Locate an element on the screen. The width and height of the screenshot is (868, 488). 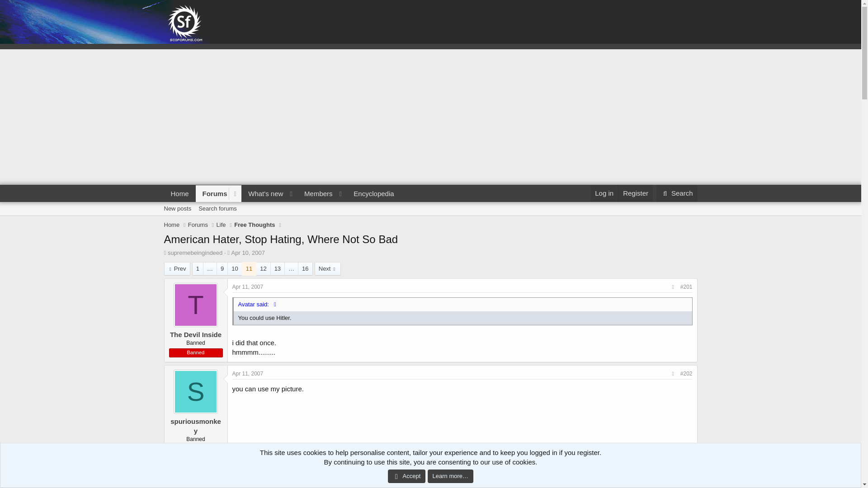
Apr 10, 2007 at 5:20 AM is located at coordinates (248, 253).